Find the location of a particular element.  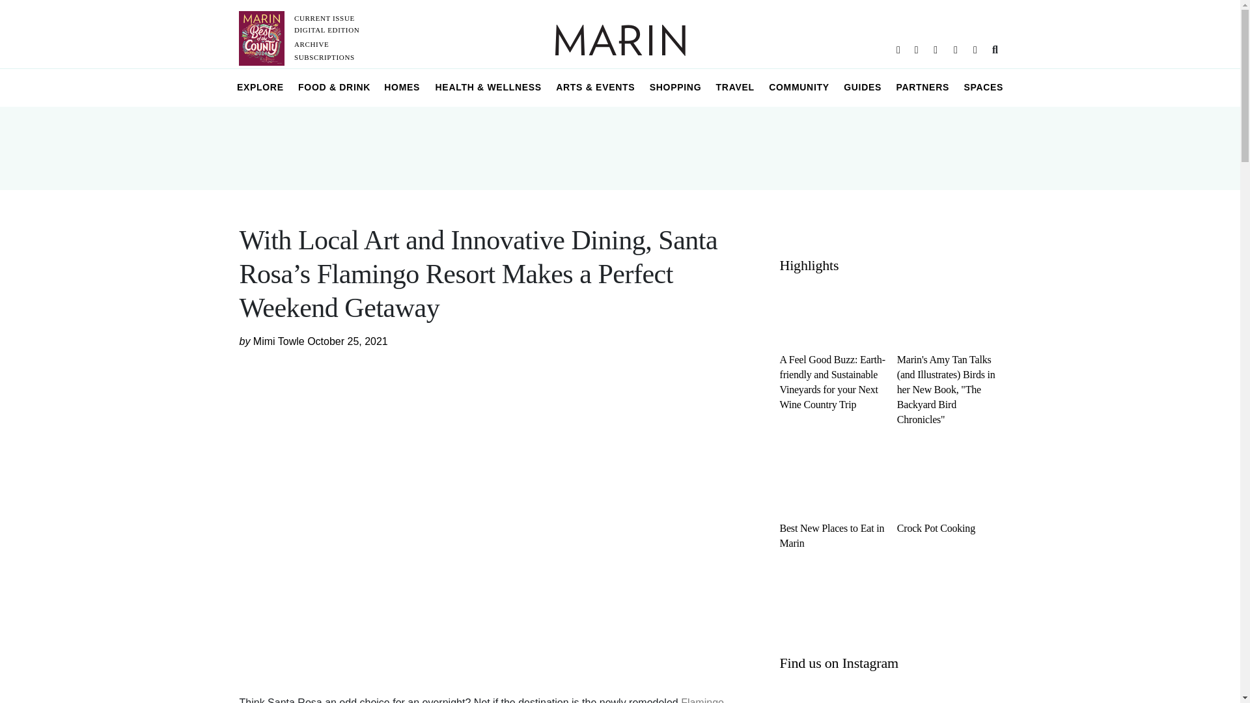

EXPLORE is located at coordinates (260, 87).